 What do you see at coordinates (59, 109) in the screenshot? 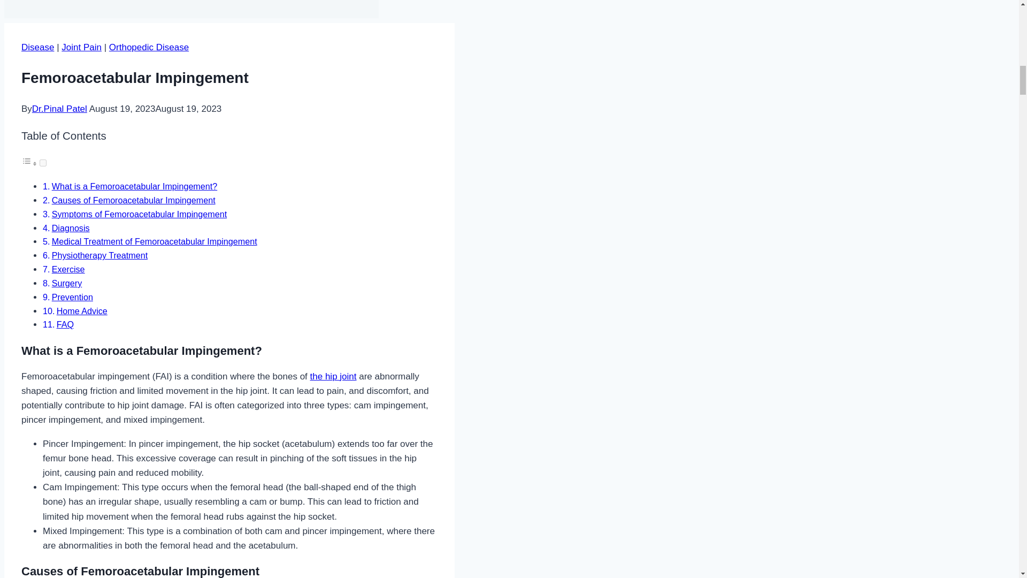
I see `Dr.Pinal Patel` at bounding box center [59, 109].